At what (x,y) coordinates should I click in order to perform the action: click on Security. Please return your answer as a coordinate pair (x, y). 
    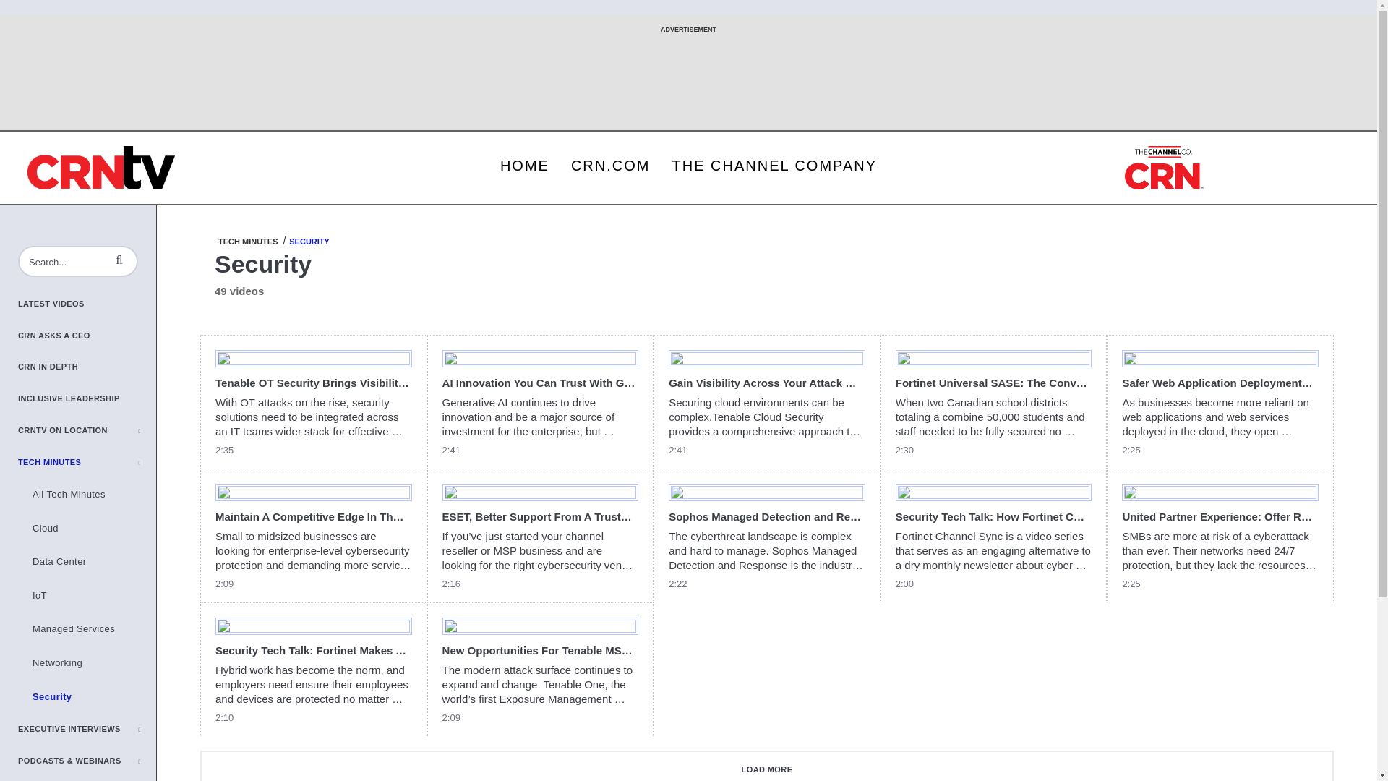
    Looking at the image, I should click on (87, 697).